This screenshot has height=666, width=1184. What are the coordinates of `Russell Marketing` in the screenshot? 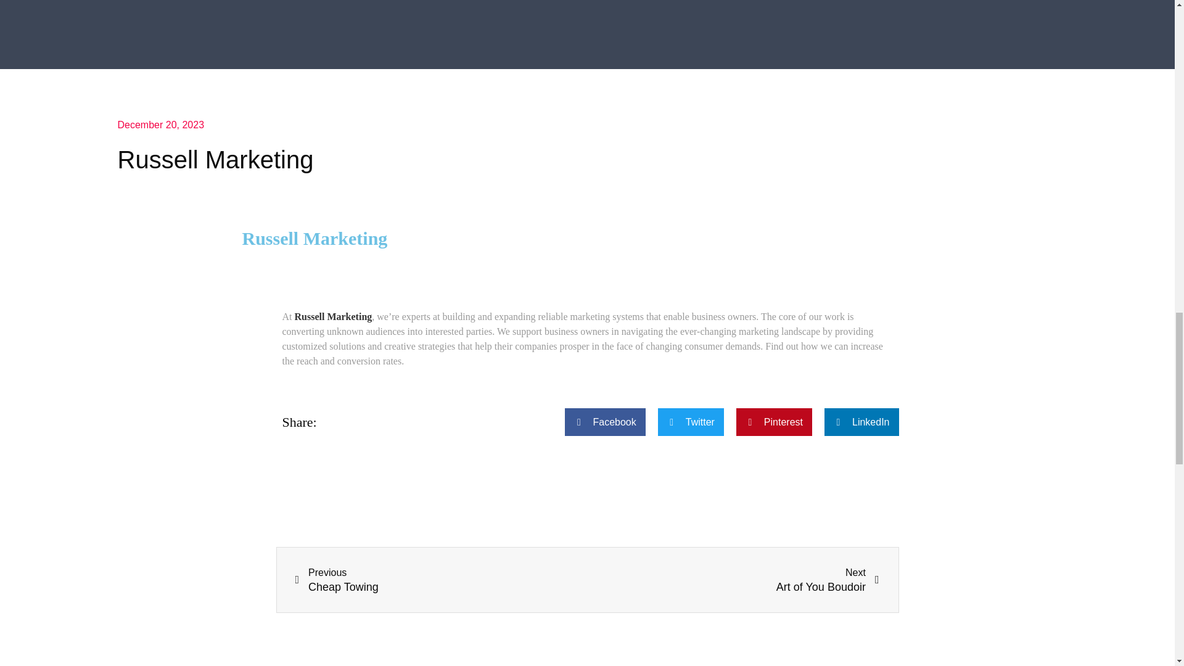 It's located at (160, 125).